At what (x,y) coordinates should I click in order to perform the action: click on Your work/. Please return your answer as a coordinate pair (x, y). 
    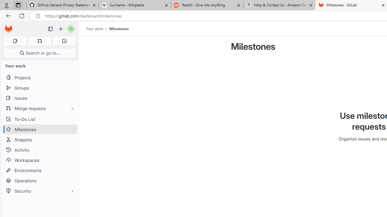
    Looking at the image, I should click on (98, 29).